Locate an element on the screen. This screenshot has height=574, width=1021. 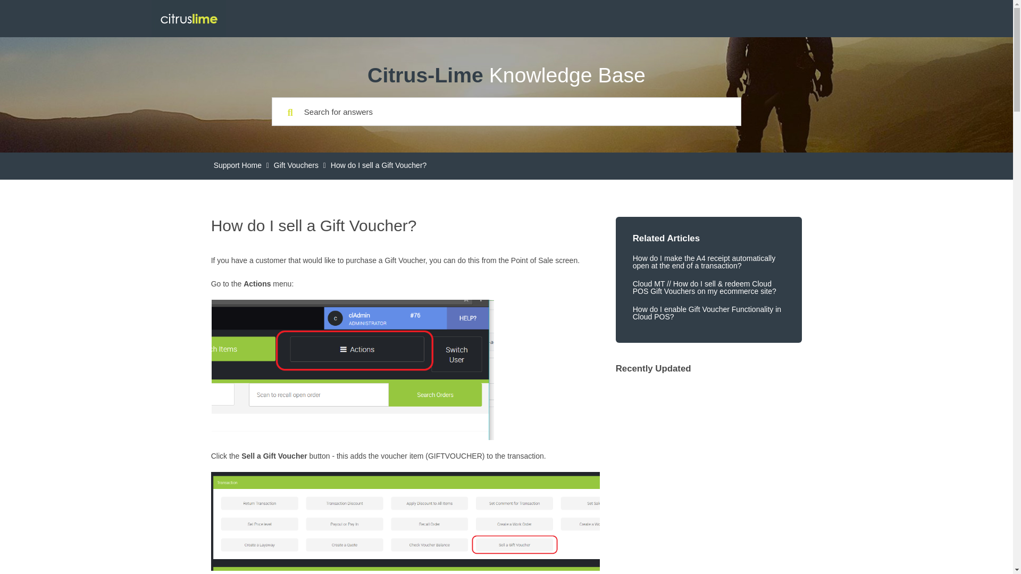
How do I sell a Gift Voucher? is located at coordinates (379, 166).